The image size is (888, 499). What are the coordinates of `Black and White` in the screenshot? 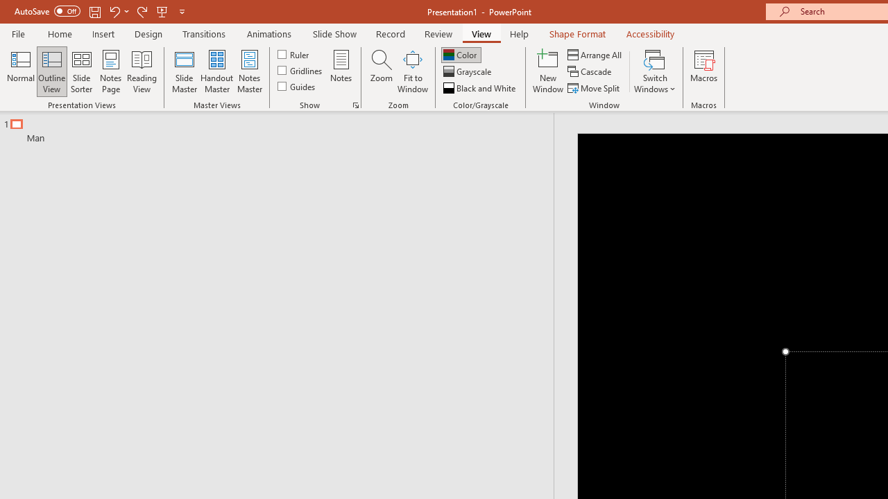 It's located at (481, 87).